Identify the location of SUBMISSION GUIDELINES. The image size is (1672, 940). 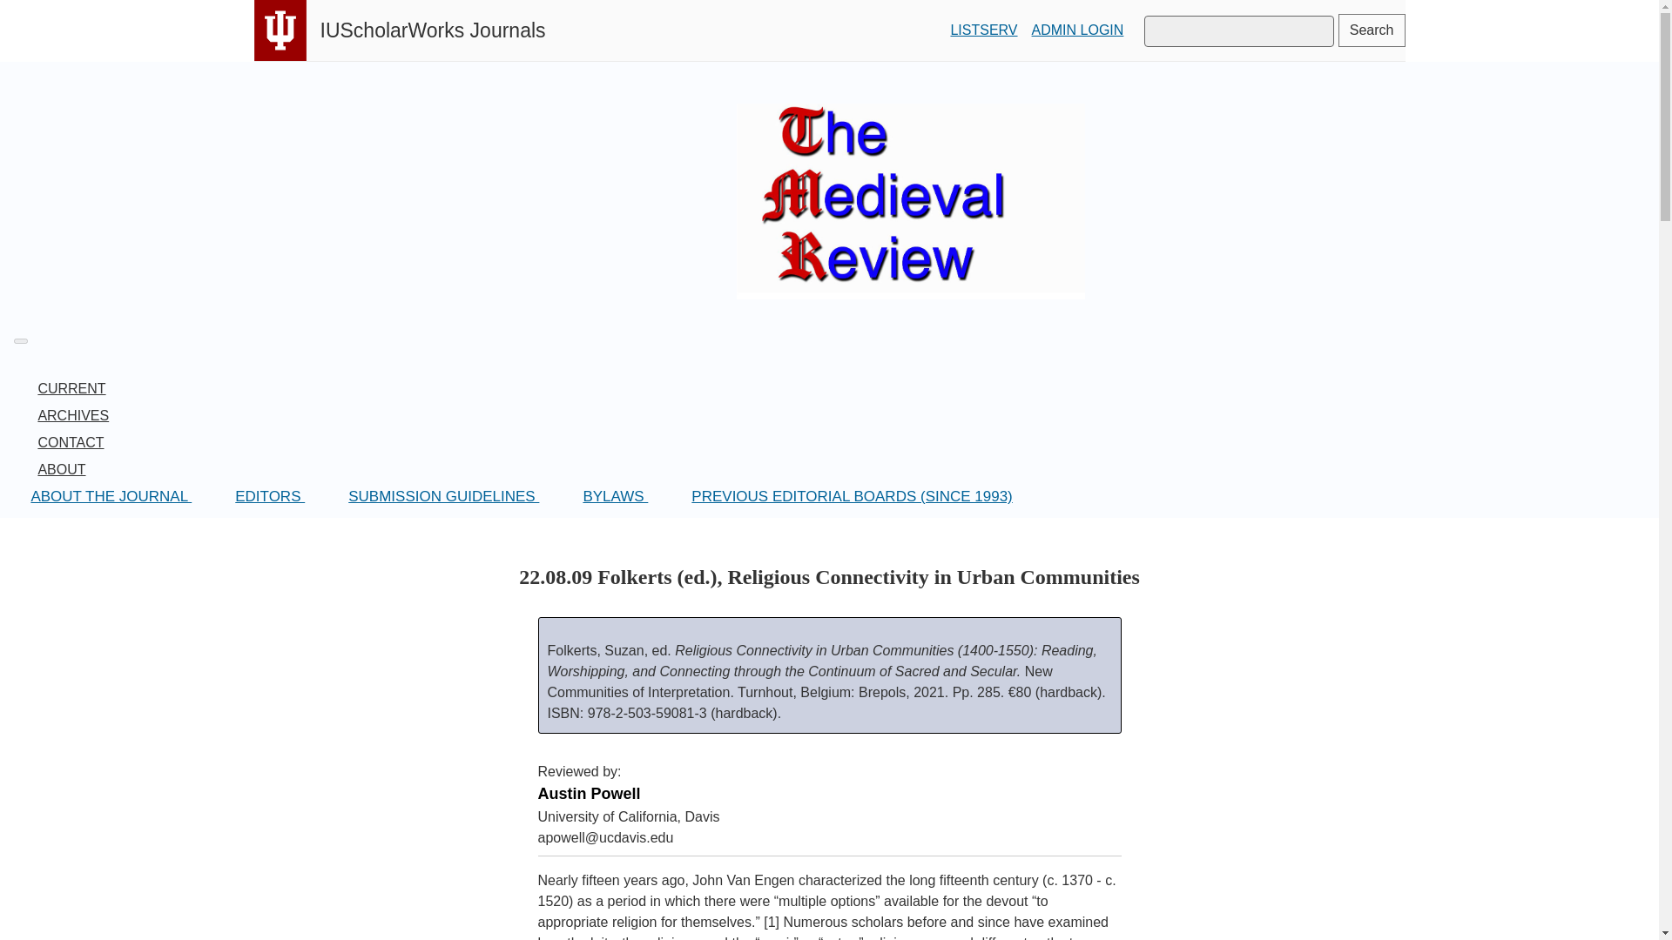
(443, 496).